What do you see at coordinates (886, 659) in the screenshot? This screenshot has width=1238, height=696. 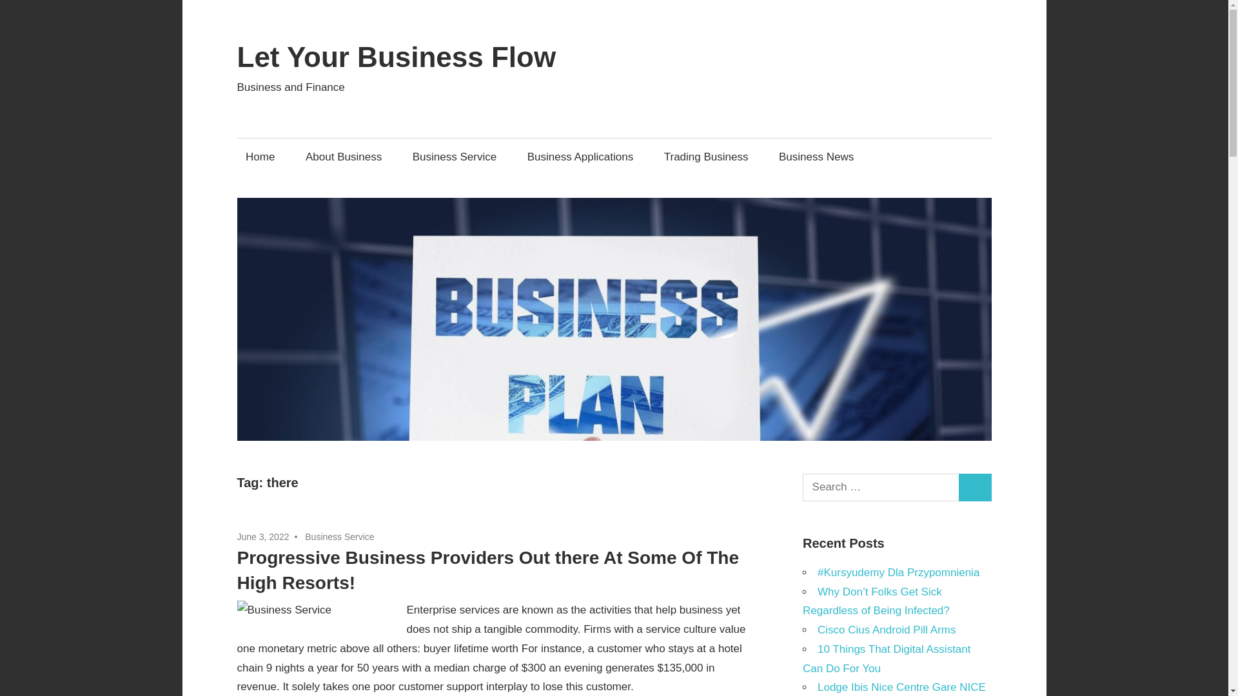 I see `10 Things That Digital Assistant Can Do For You` at bounding box center [886, 659].